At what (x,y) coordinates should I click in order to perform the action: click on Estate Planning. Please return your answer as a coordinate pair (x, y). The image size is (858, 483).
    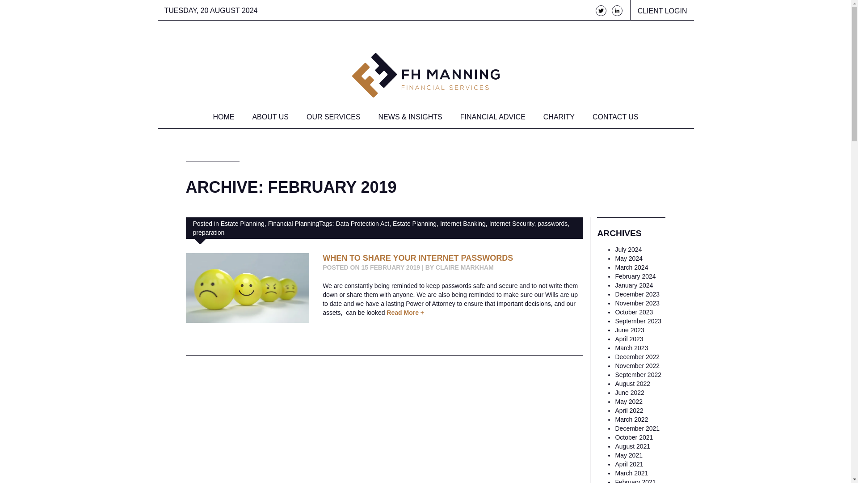
    Looking at the image, I should click on (242, 224).